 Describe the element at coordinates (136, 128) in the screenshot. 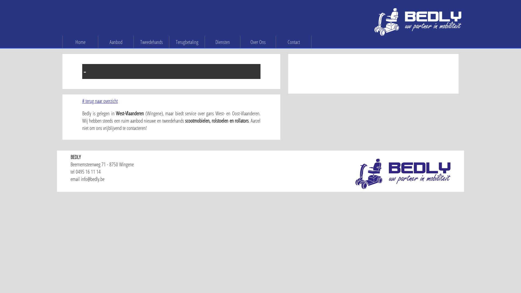

I see `contacteren` at that location.